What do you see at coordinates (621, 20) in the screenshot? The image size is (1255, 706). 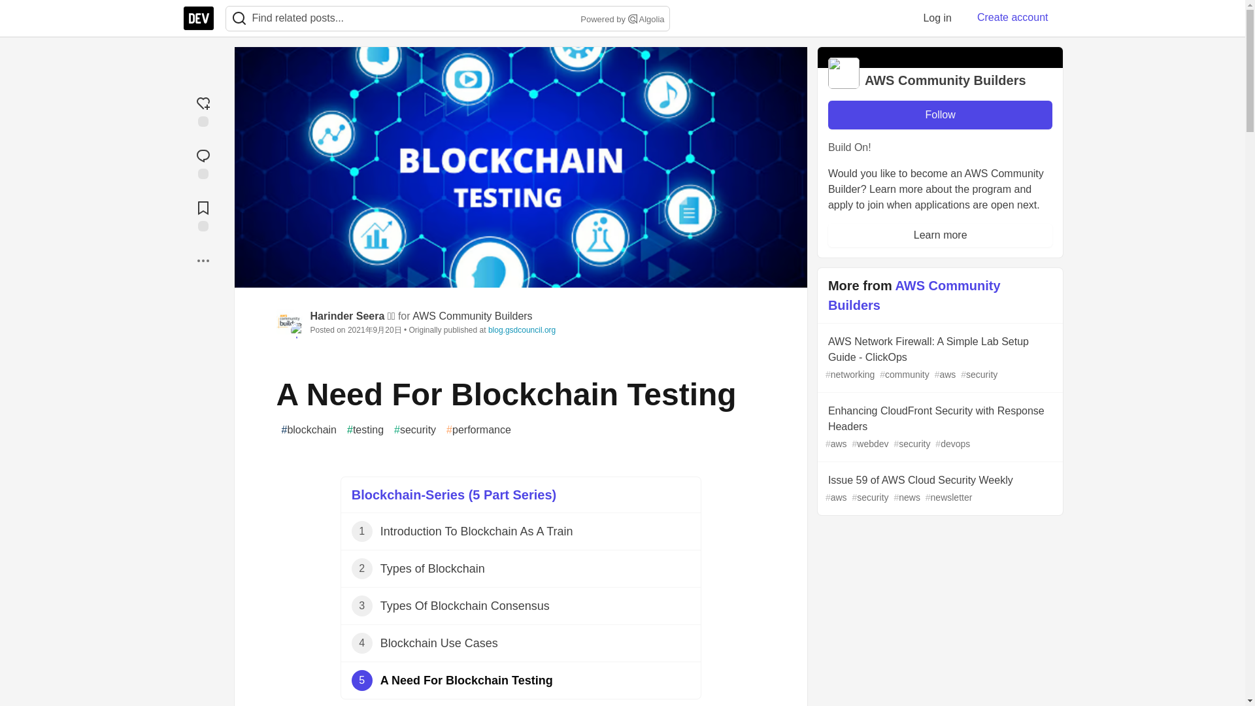 I see `Search` at bounding box center [621, 20].